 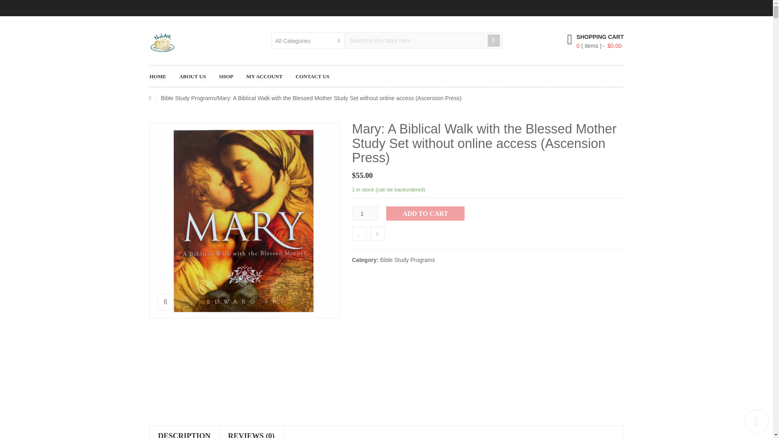 What do you see at coordinates (230, 76) in the screenshot?
I see `SHOP` at bounding box center [230, 76].